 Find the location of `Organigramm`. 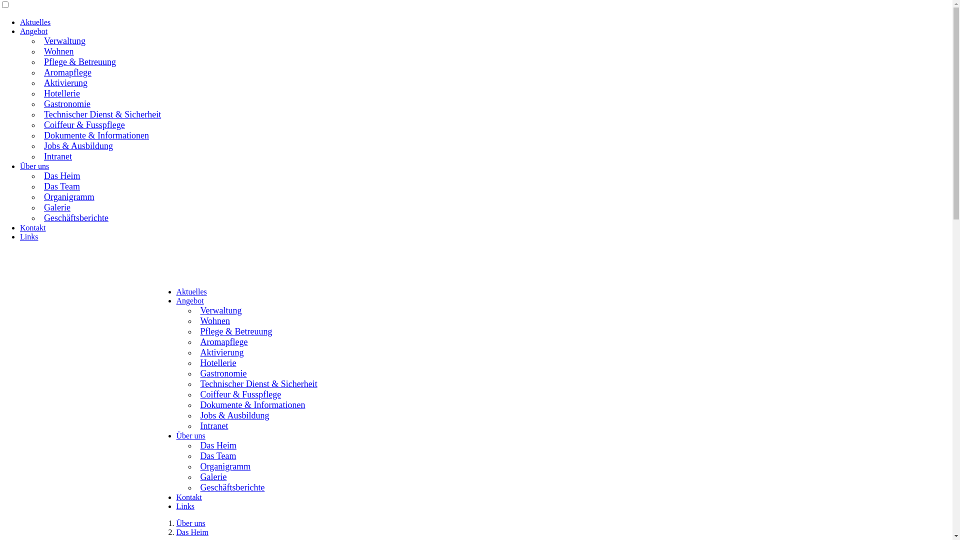

Organigramm is located at coordinates (224, 465).